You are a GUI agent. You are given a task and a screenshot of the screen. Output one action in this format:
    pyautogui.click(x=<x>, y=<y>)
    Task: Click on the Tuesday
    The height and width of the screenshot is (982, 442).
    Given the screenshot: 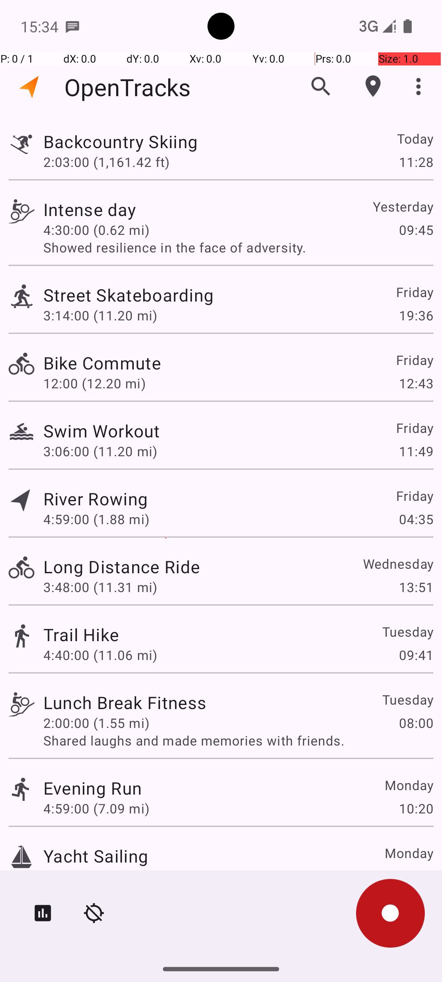 What is the action you would take?
    pyautogui.click(x=408, y=632)
    